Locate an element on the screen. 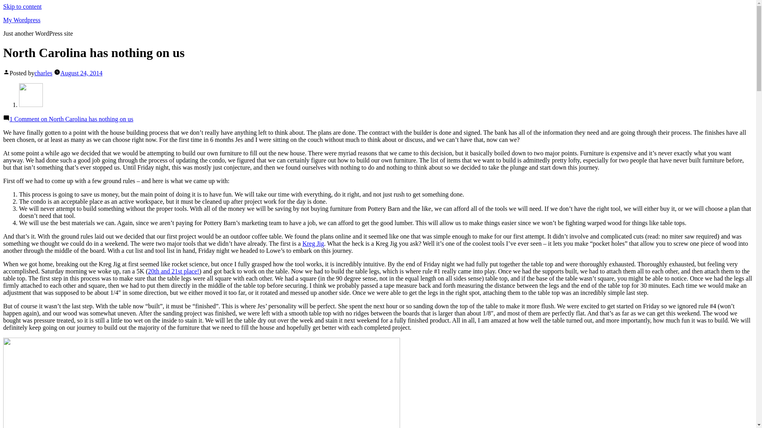  August 24, 2014 is located at coordinates (81, 73).